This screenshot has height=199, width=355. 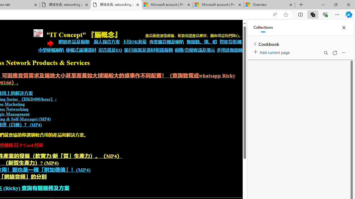 What do you see at coordinates (343, 53) in the screenshot?
I see `More options menu` at bounding box center [343, 53].